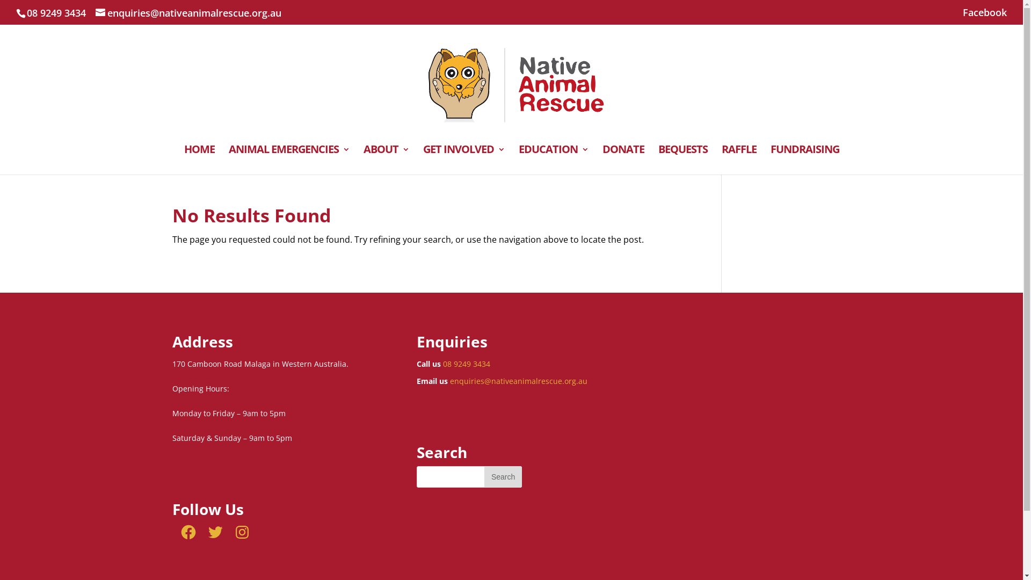 The height and width of the screenshot is (580, 1031). Describe the element at coordinates (188, 532) in the screenshot. I see `Facebook` at that location.